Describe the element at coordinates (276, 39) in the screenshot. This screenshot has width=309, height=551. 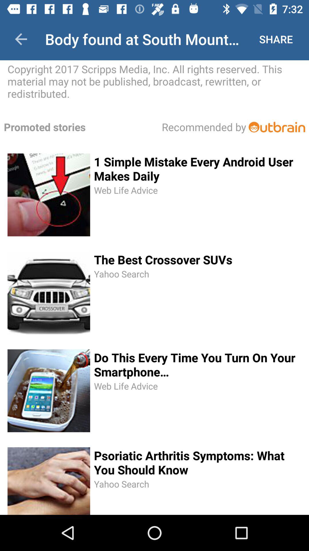
I see `swipe to share` at that location.